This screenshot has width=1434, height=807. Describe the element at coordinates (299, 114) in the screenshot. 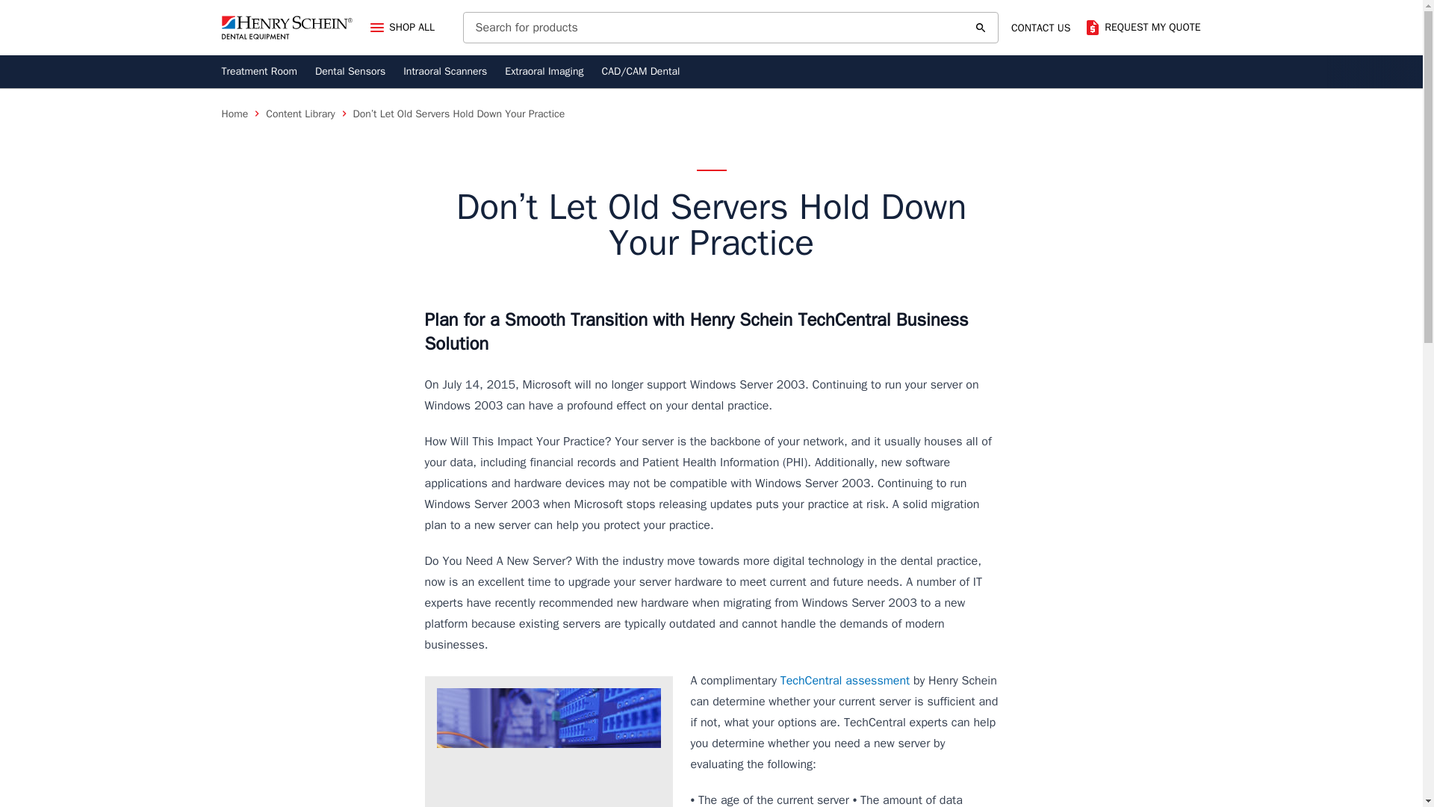

I see `Content Library` at that location.